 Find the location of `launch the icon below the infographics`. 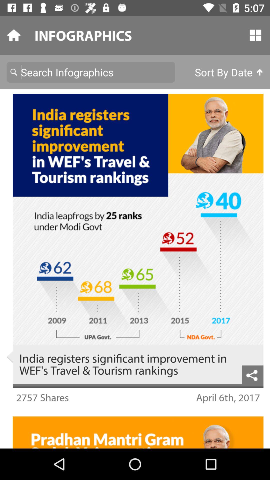

launch the icon below the infographics is located at coordinates (229, 72).